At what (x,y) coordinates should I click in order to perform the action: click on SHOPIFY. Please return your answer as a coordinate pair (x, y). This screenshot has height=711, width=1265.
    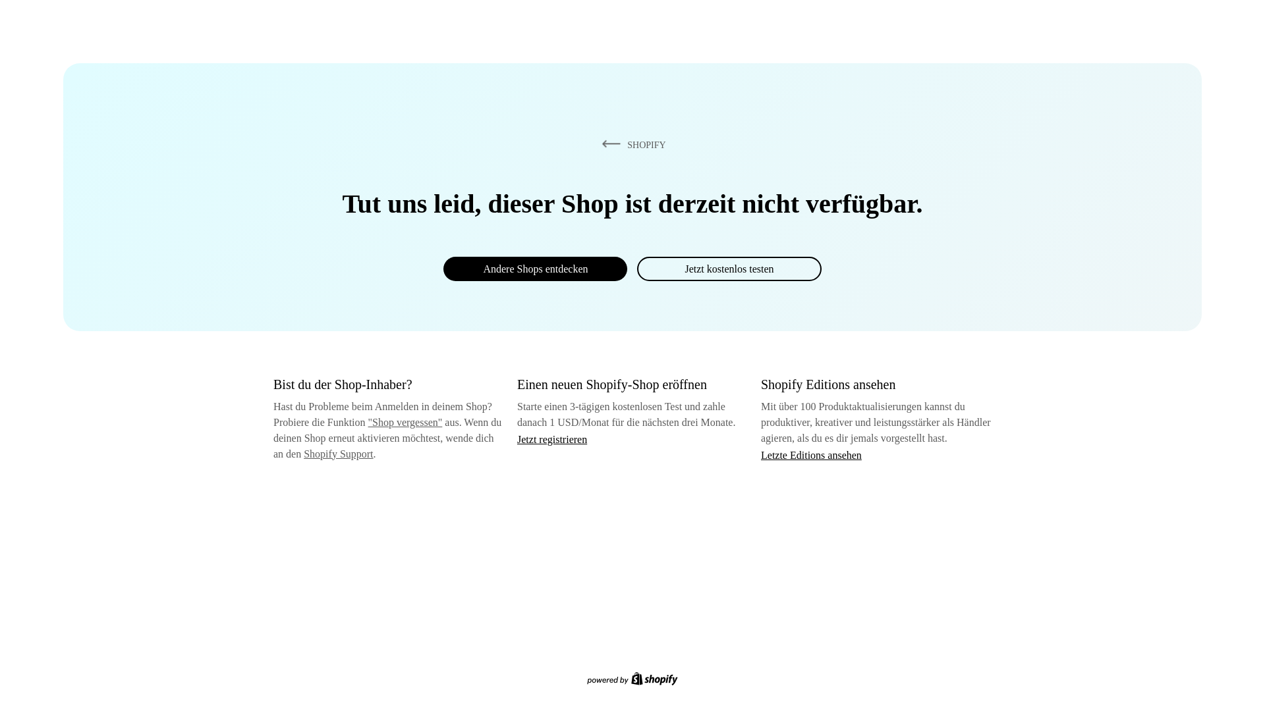
    Looking at the image, I should click on (631, 144).